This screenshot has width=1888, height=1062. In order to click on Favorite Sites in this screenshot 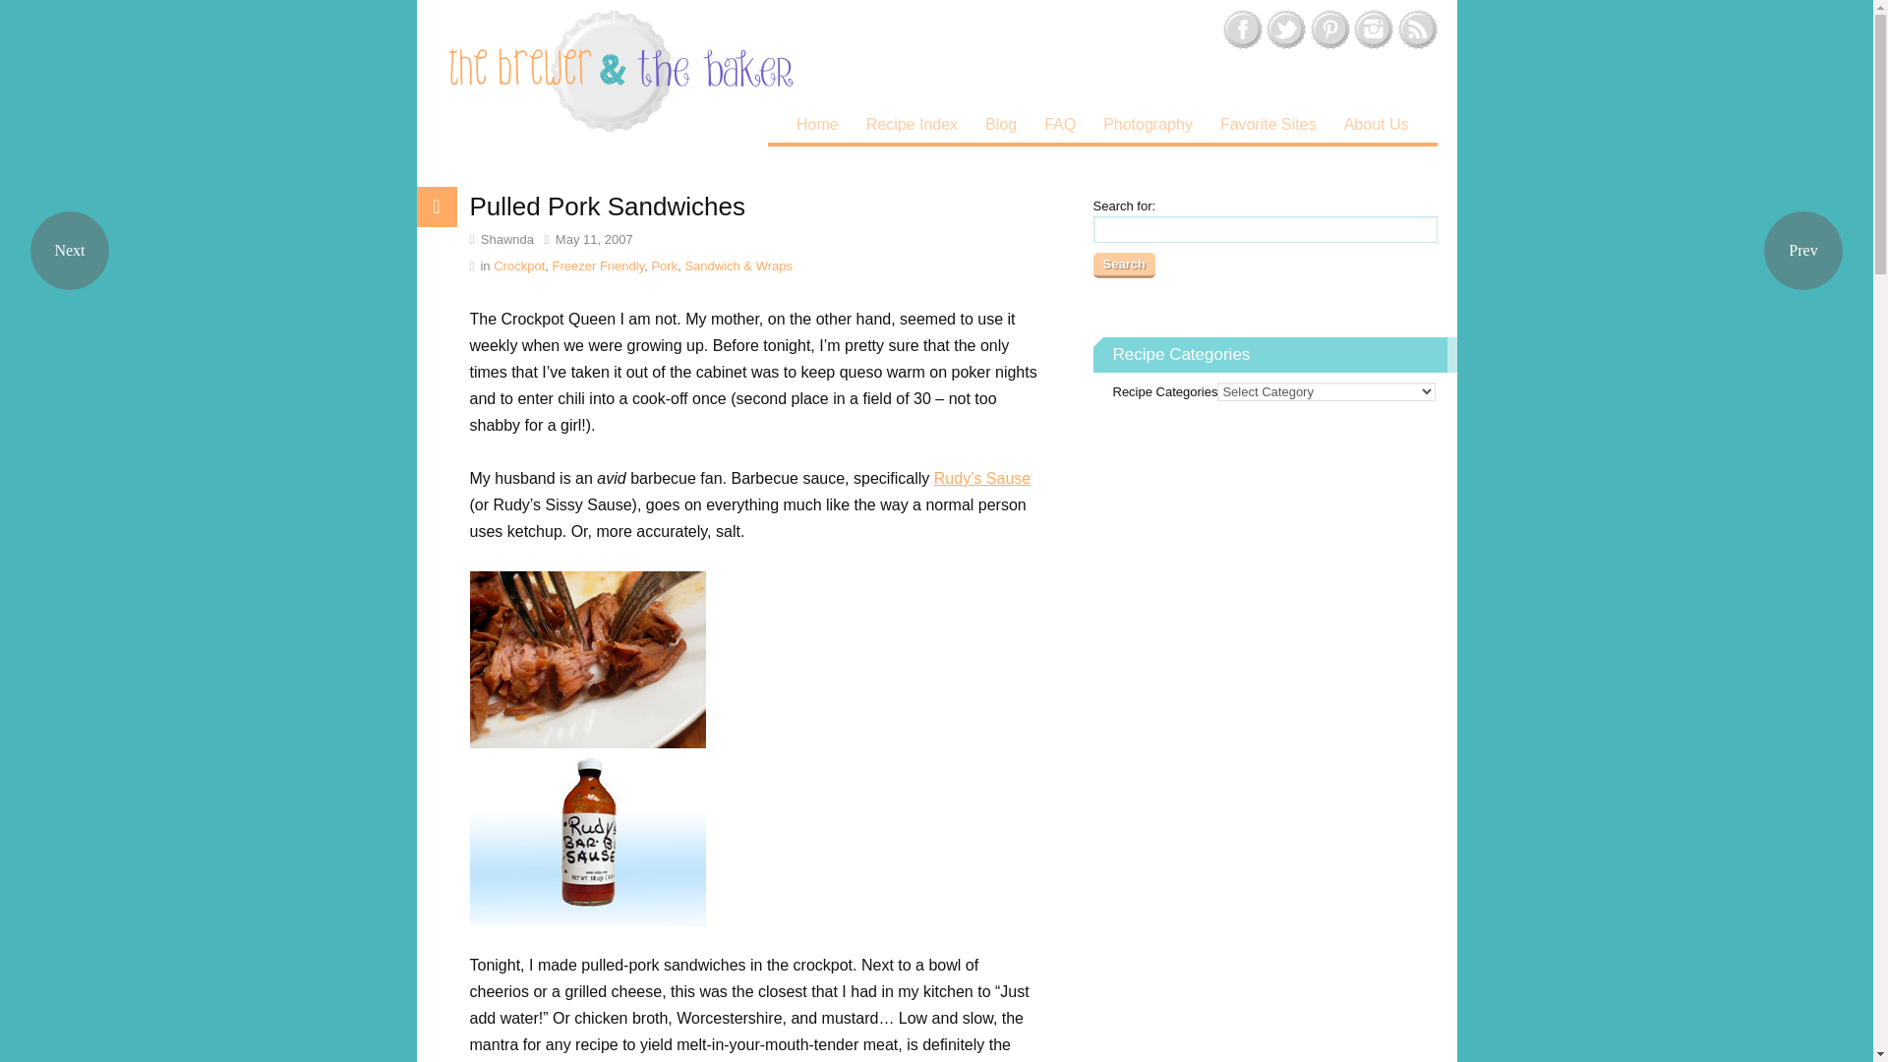, I will do `click(1268, 124)`.